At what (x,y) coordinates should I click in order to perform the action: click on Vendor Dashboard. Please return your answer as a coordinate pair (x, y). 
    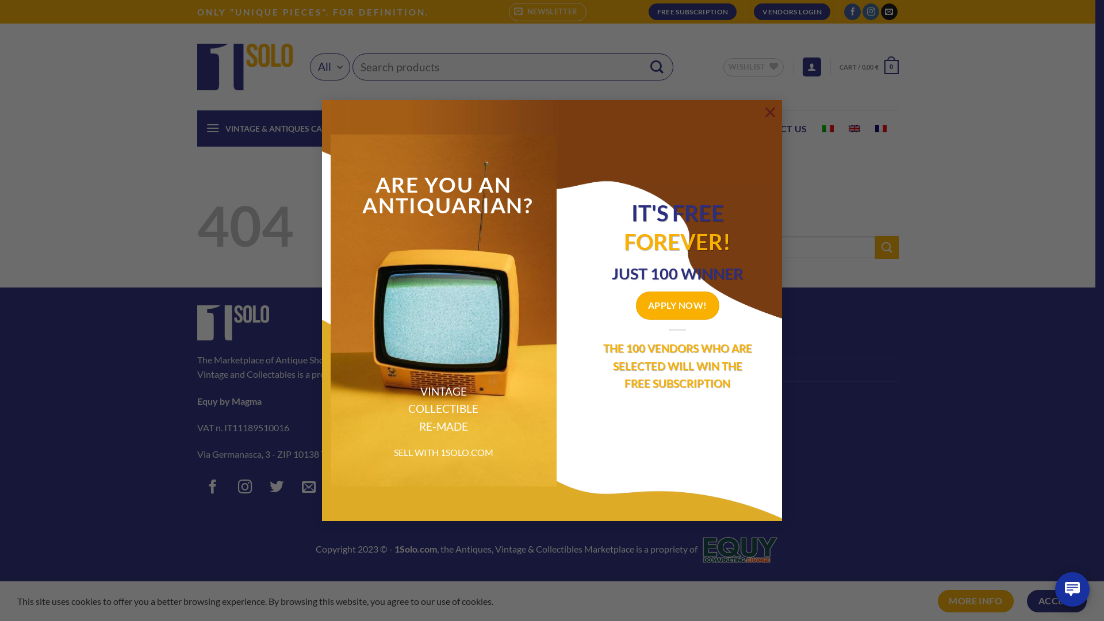
    Looking at the image, I should click on (714, 348).